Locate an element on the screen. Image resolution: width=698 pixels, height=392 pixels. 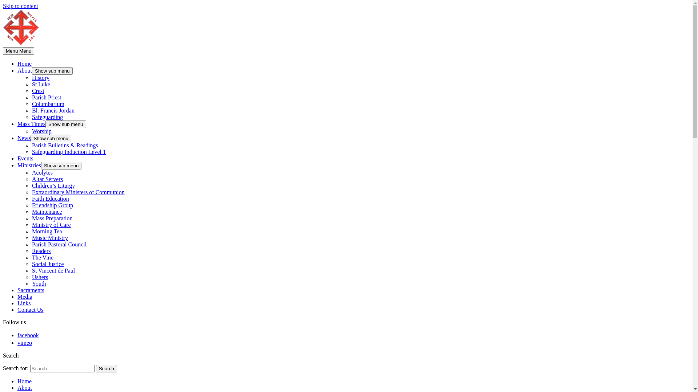
Friendship Group is located at coordinates (52, 205).